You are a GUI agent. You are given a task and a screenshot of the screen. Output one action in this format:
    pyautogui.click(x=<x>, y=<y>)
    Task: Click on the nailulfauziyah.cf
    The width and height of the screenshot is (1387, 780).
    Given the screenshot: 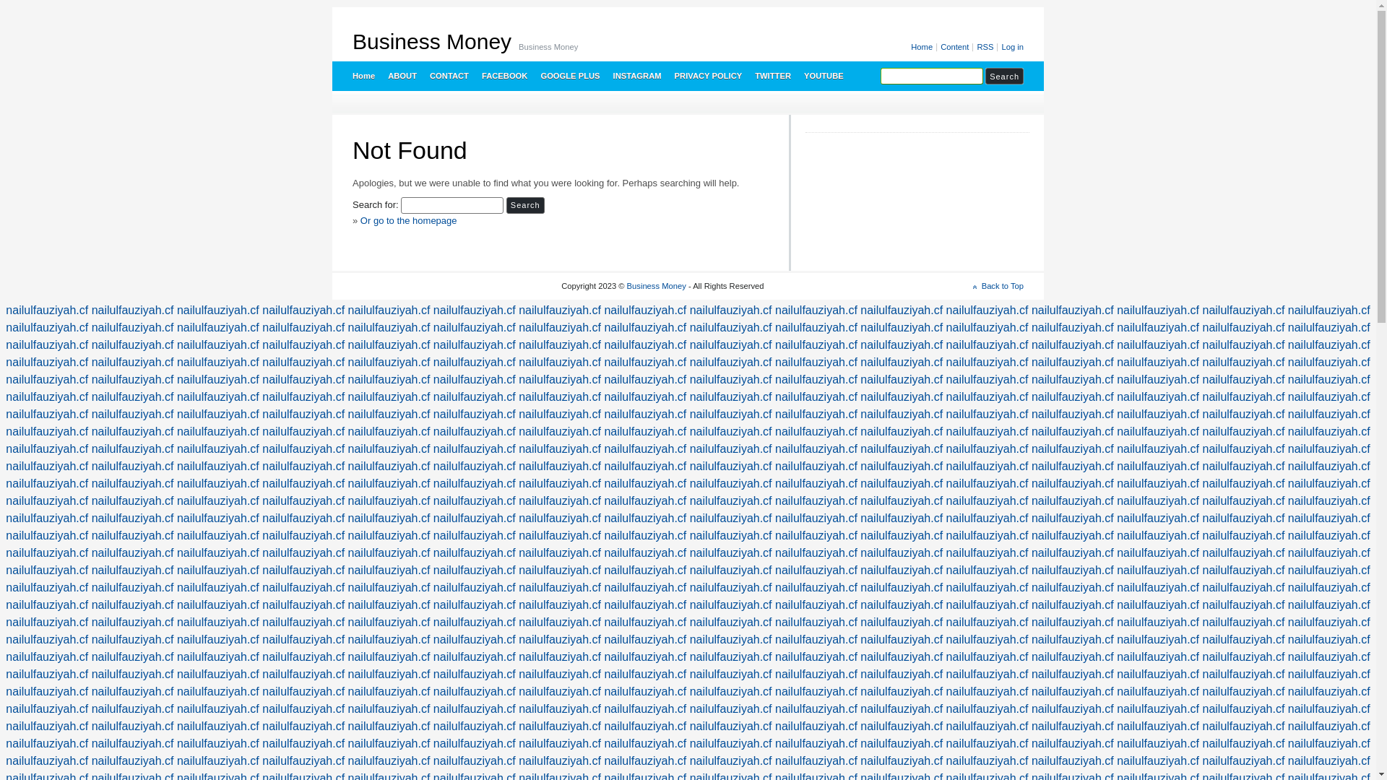 What is the action you would take?
    pyautogui.click(x=1158, y=448)
    